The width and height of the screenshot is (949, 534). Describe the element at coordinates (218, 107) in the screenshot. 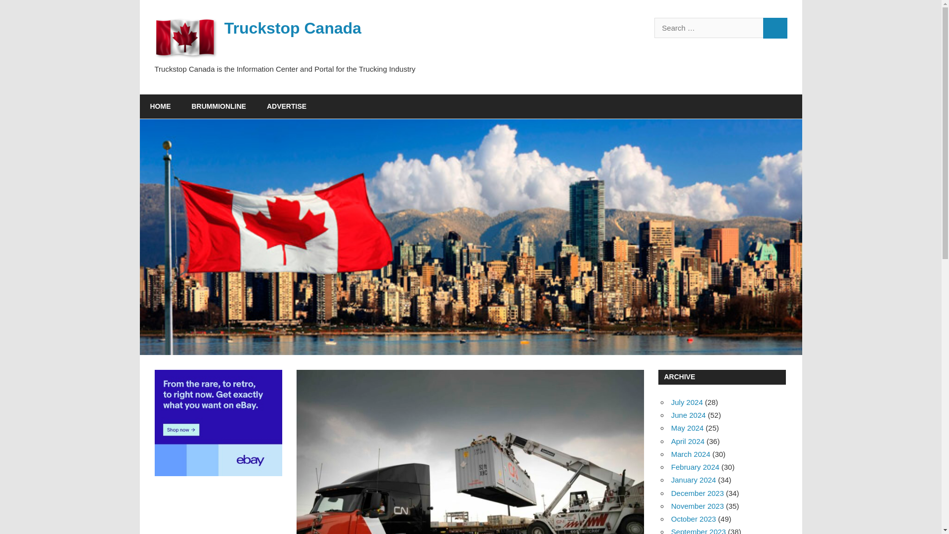

I see `BRUMMIONLINE` at that location.